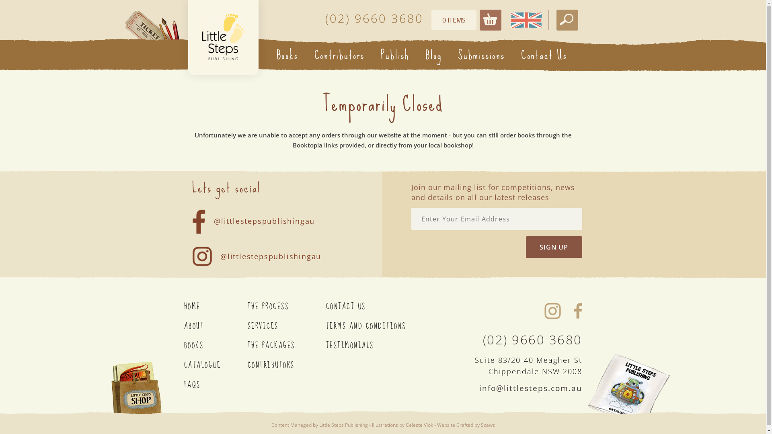 Image resolution: width=772 pixels, height=434 pixels. What do you see at coordinates (287, 55) in the screenshot?
I see `Books` at bounding box center [287, 55].